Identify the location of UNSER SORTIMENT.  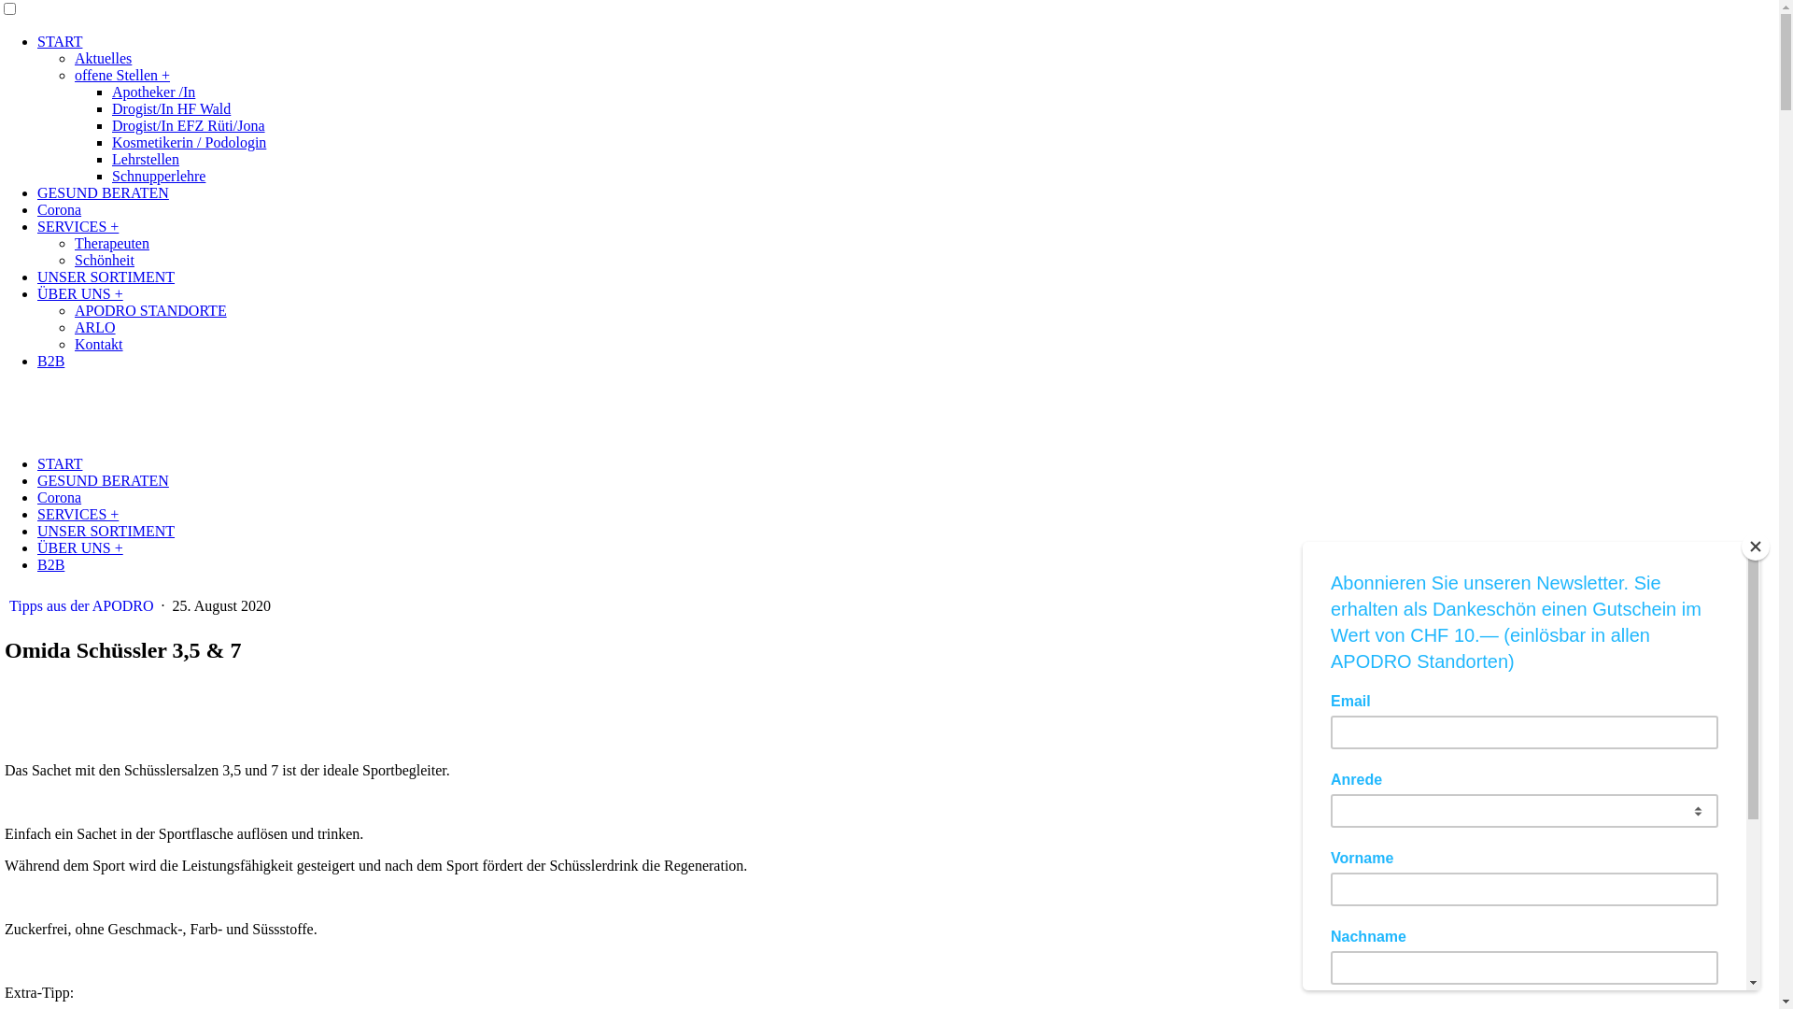
(106, 277).